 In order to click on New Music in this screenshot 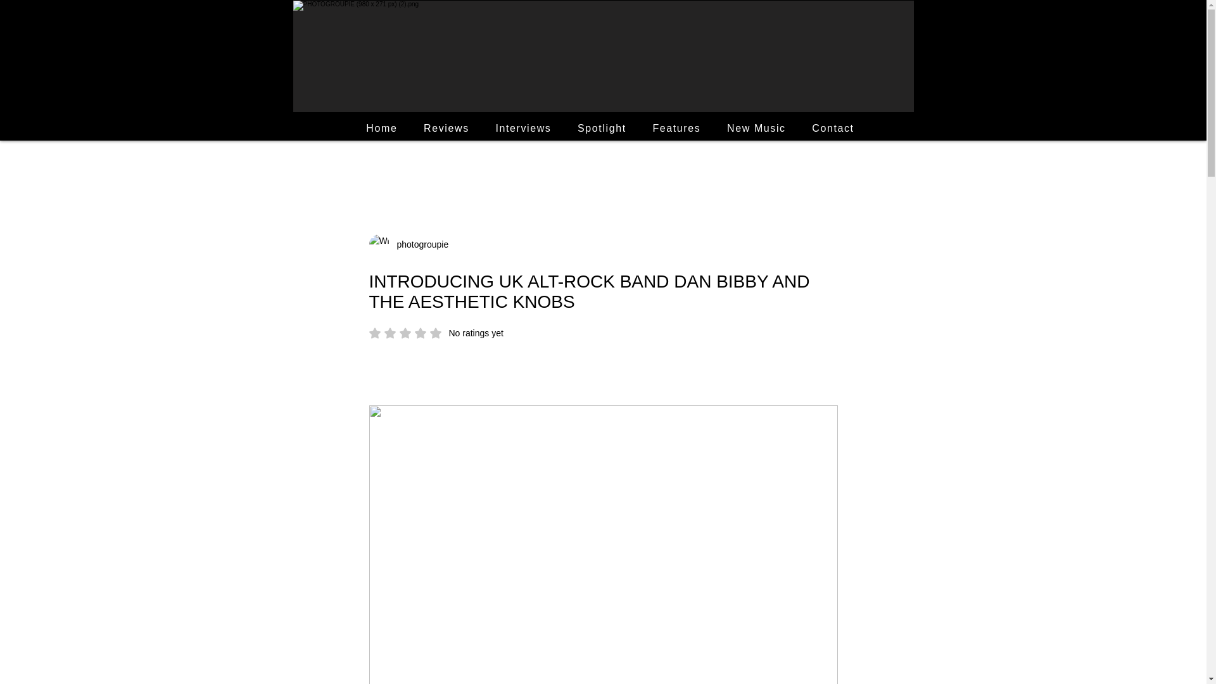, I will do `click(523, 128)`.